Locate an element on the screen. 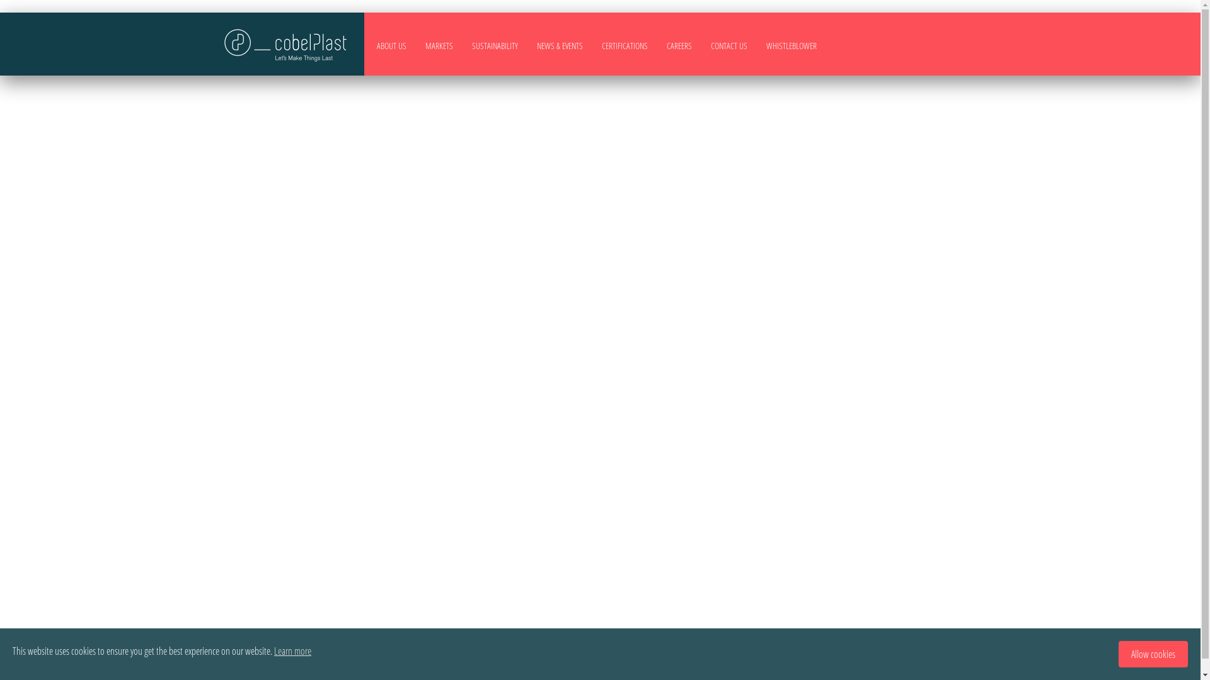 Image resolution: width=1210 pixels, height=680 pixels. MARKETS is located at coordinates (439, 45).